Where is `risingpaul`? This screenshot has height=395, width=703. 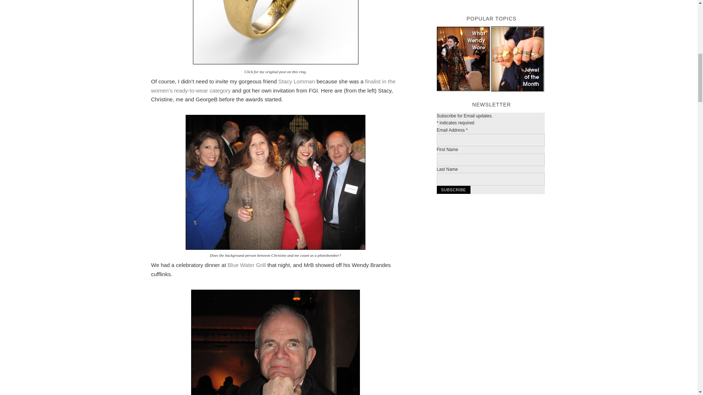 risingpaul is located at coordinates (275, 342).